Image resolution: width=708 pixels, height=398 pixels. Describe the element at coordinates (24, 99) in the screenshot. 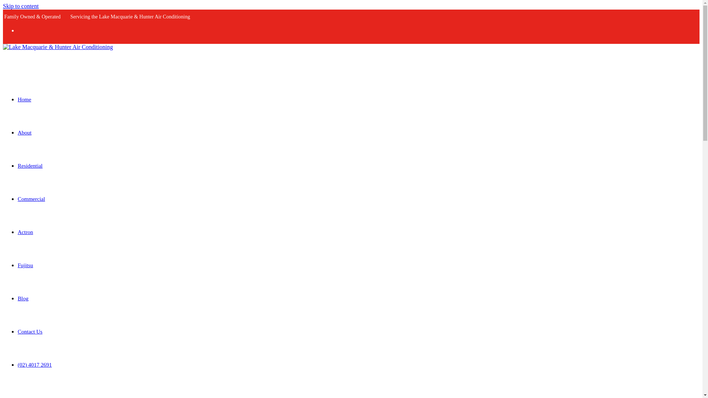

I see `Home` at that location.